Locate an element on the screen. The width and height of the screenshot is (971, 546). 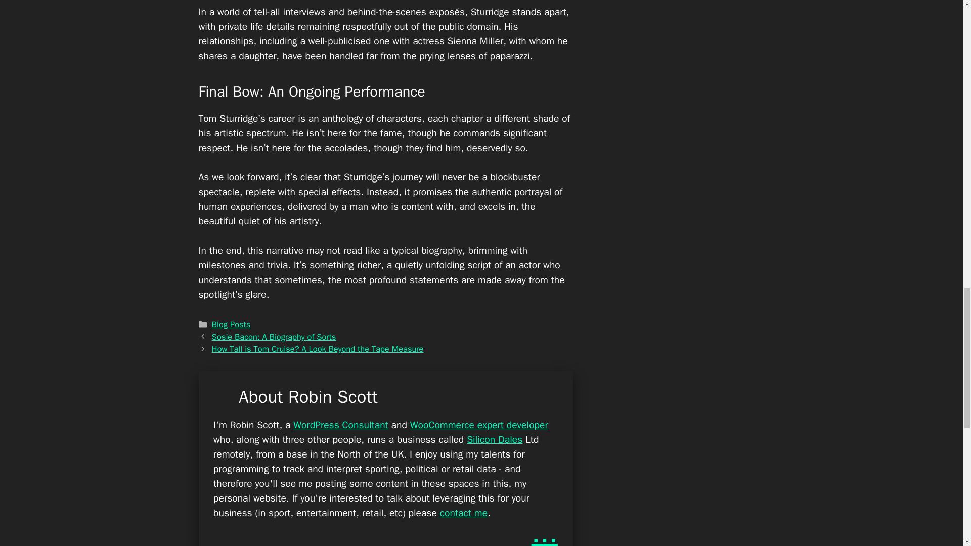
Sosie Bacon: A Biography of Sorts is located at coordinates (274, 337).